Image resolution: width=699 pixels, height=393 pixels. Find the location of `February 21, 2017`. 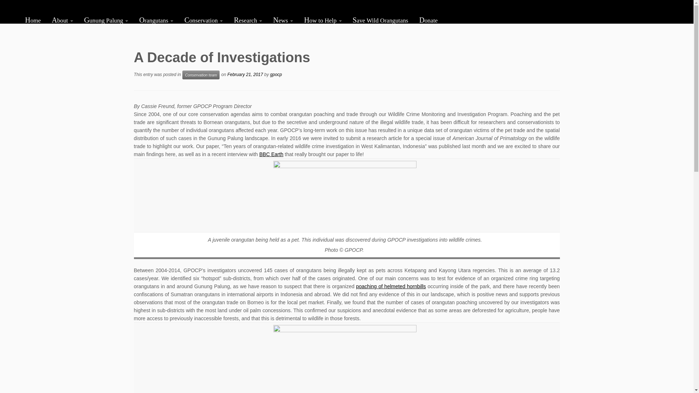

February 21, 2017 is located at coordinates (245, 74).